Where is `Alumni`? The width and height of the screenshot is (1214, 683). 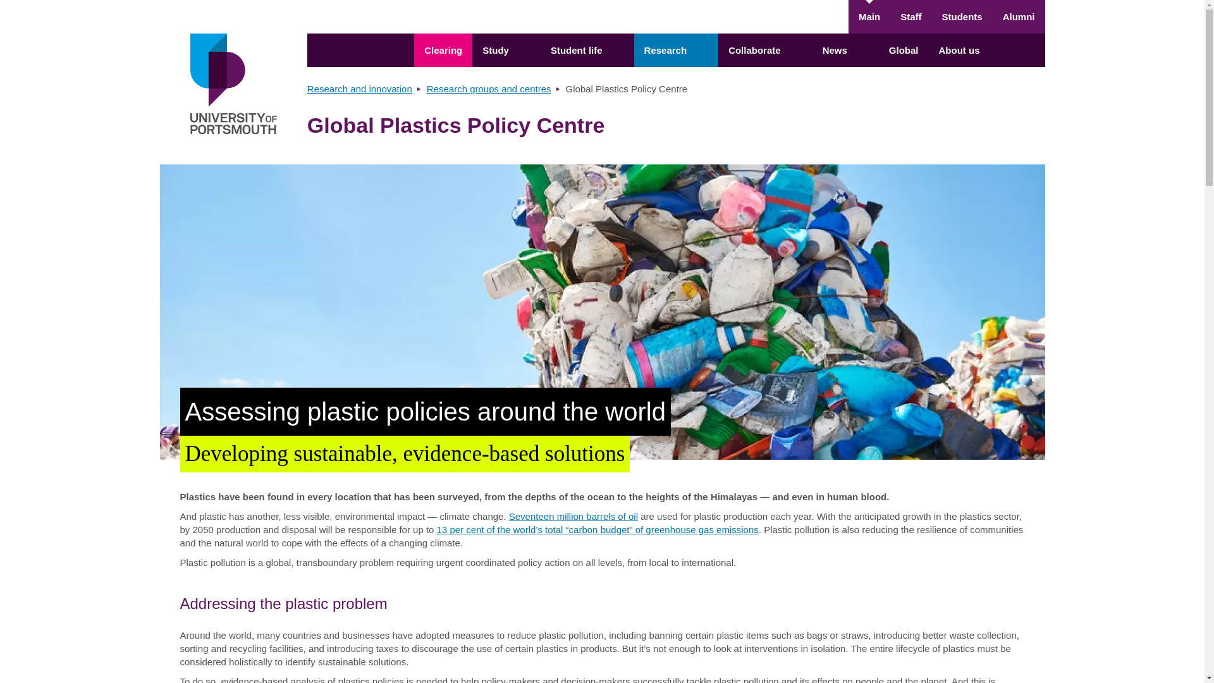
Alumni is located at coordinates (1019, 16).